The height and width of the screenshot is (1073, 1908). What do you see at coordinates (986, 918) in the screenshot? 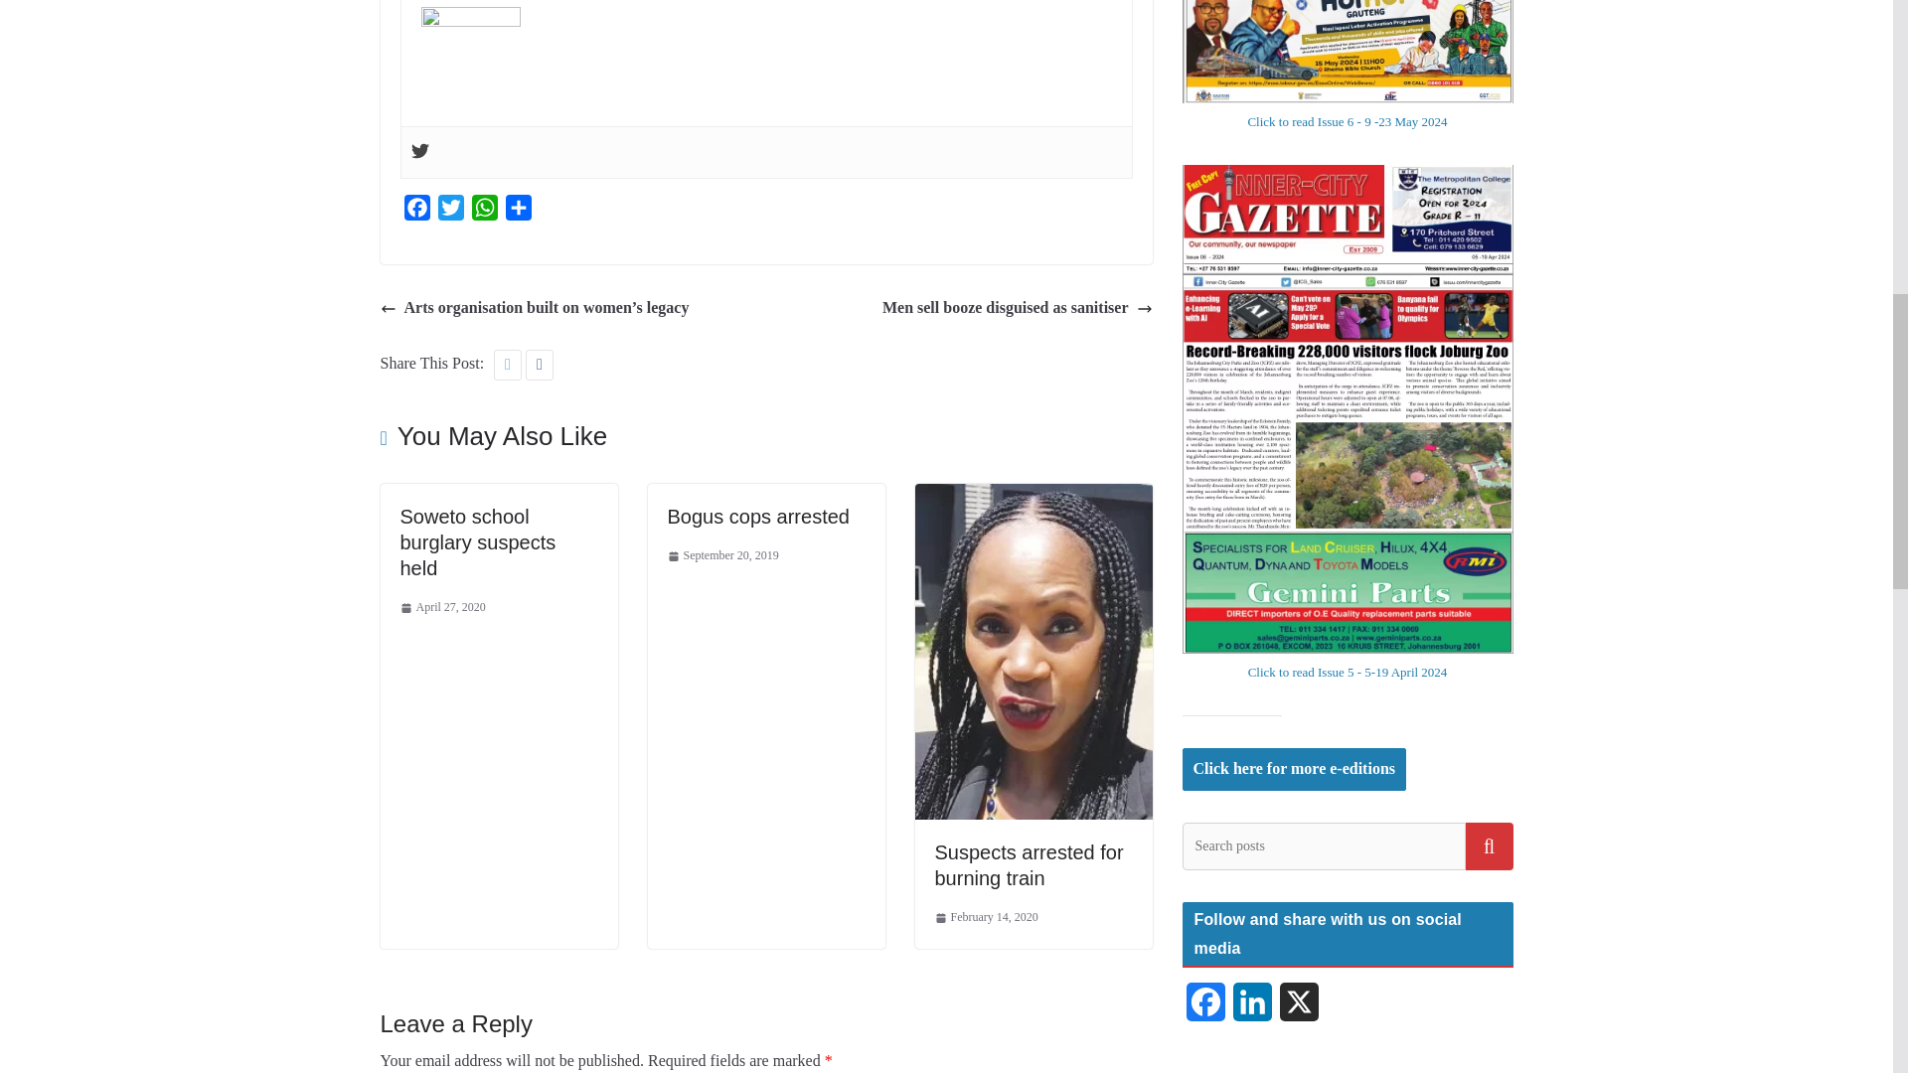
I see `February 14, 2020` at bounding box center [986, 918].